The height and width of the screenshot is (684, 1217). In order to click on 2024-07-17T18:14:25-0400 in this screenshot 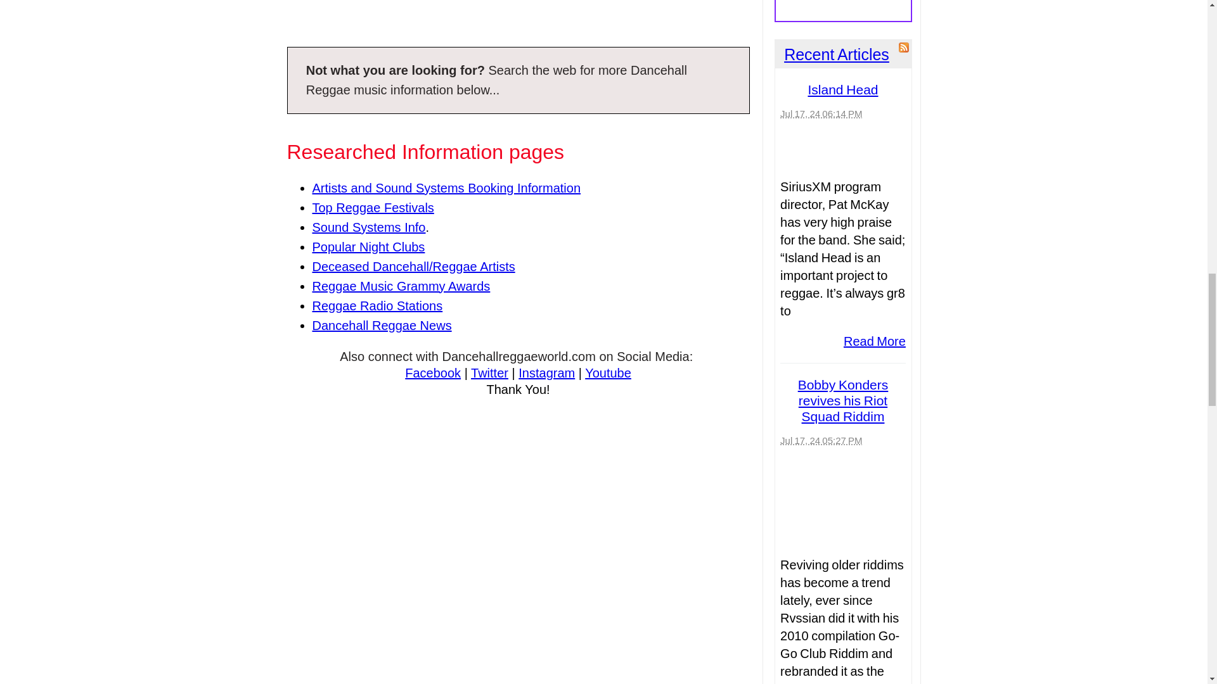, I will do `click(820, 113)`.